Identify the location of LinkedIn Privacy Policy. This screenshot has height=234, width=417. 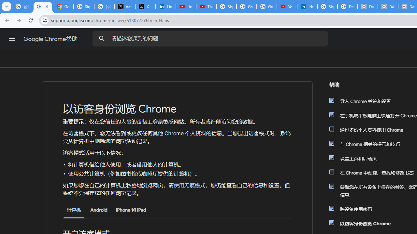
(165, 6).